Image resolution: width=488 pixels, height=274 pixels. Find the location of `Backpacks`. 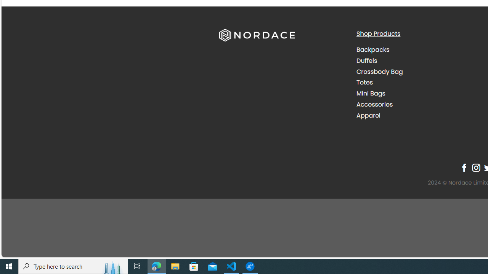

Backpacks is located at coordinates (373, 49).